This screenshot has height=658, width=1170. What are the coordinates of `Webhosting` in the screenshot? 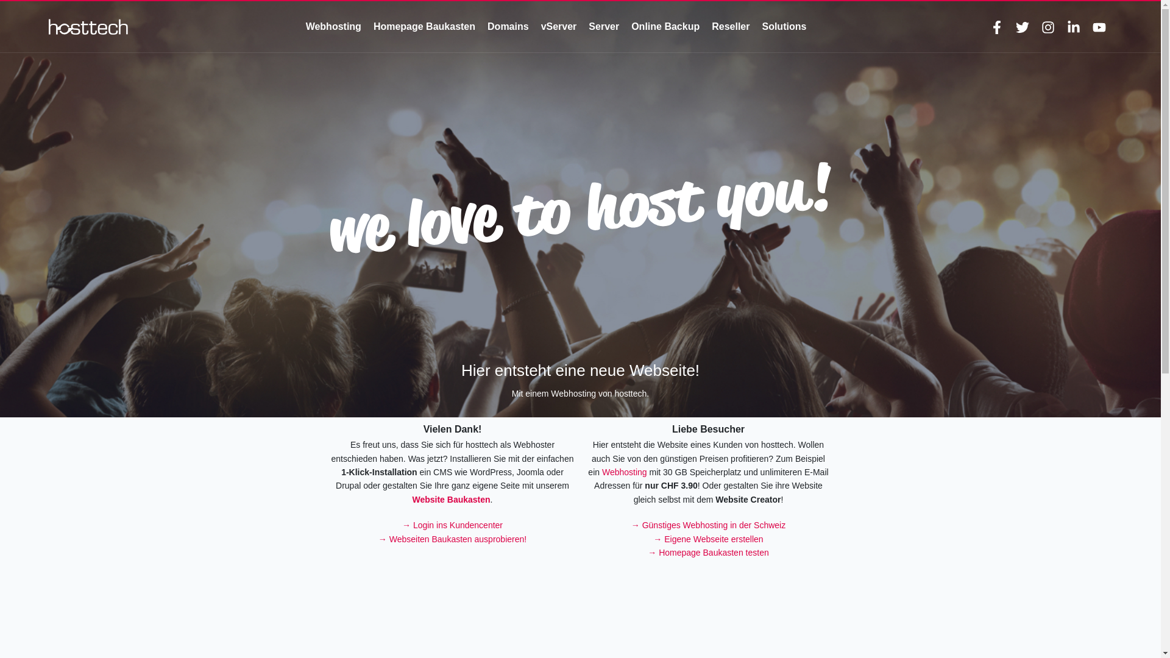 It's located at (624, 472).